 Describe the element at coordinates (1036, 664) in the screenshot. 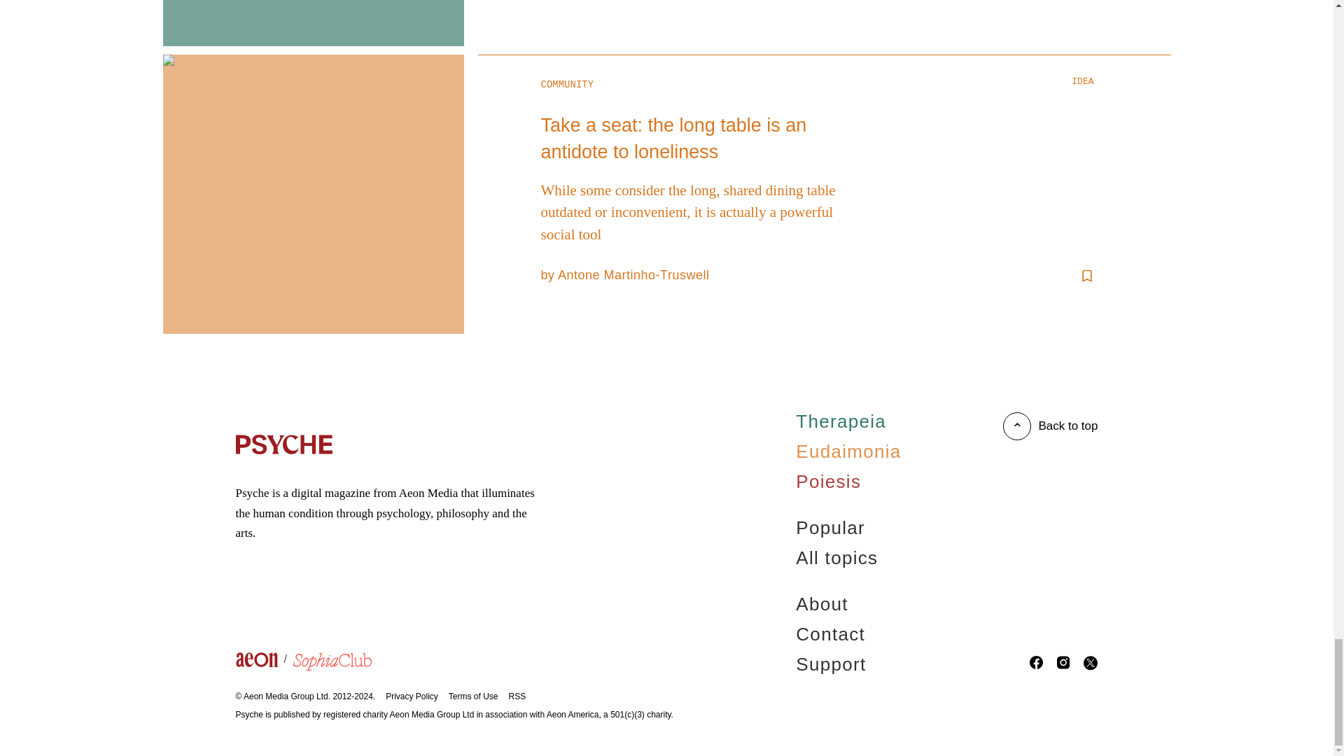

I see `Facebook` at that location.